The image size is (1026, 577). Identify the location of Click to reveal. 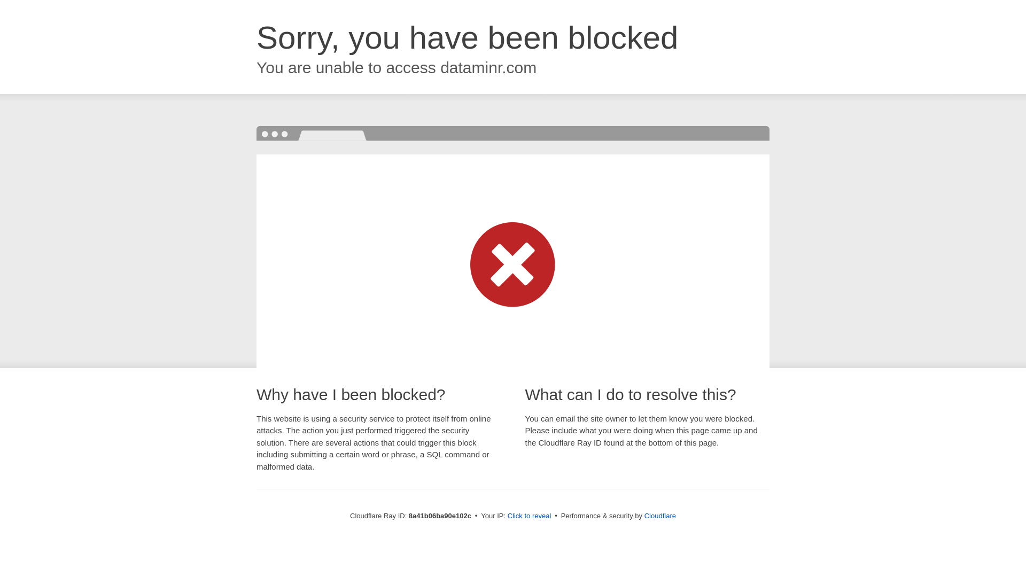
(530, 516).